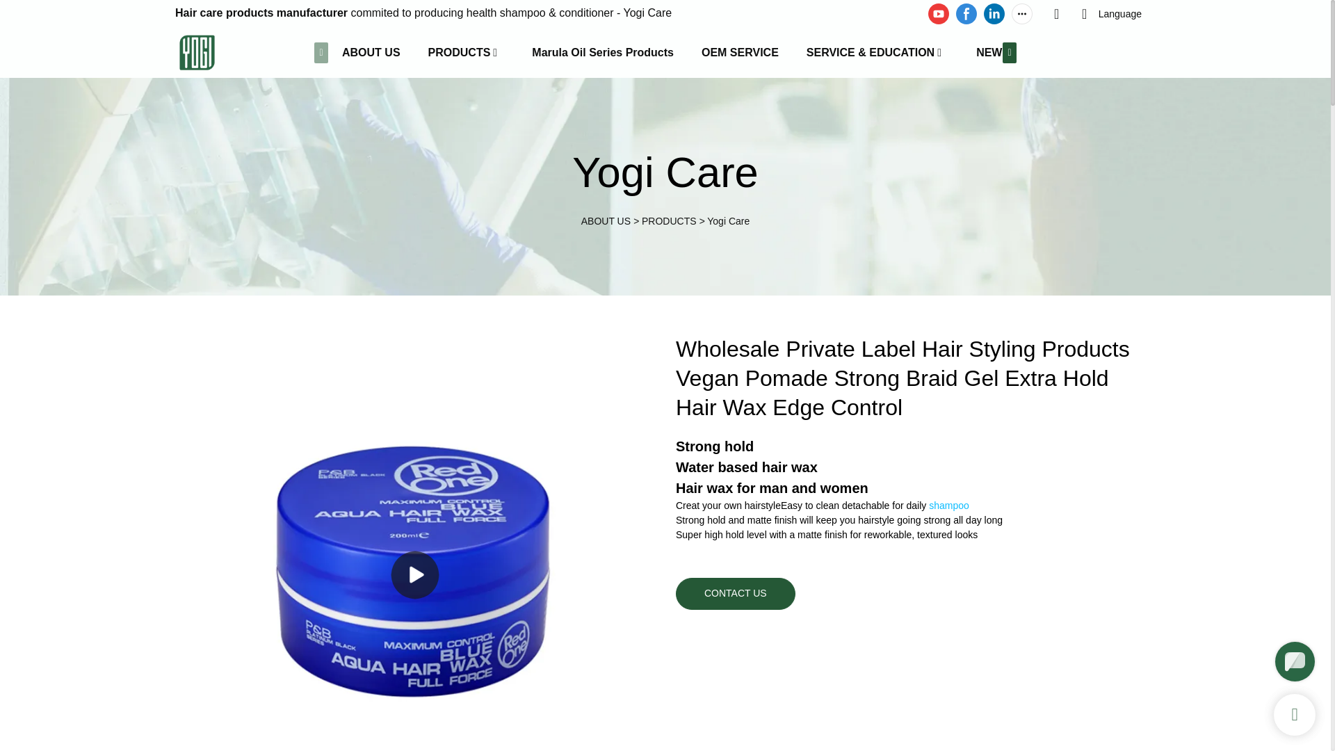  What do you see at coordinates (994, 14) in the screenshot?
I see `linkedin` at bounding box center [994, 14].